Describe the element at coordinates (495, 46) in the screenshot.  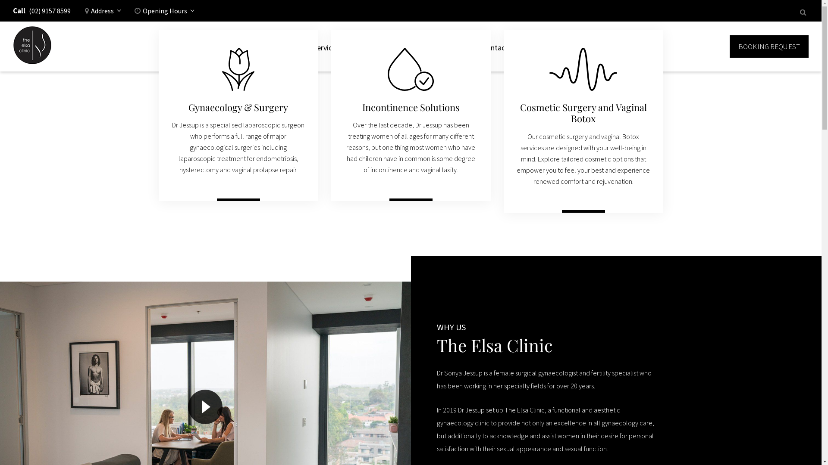
I see `Contact` at that location.